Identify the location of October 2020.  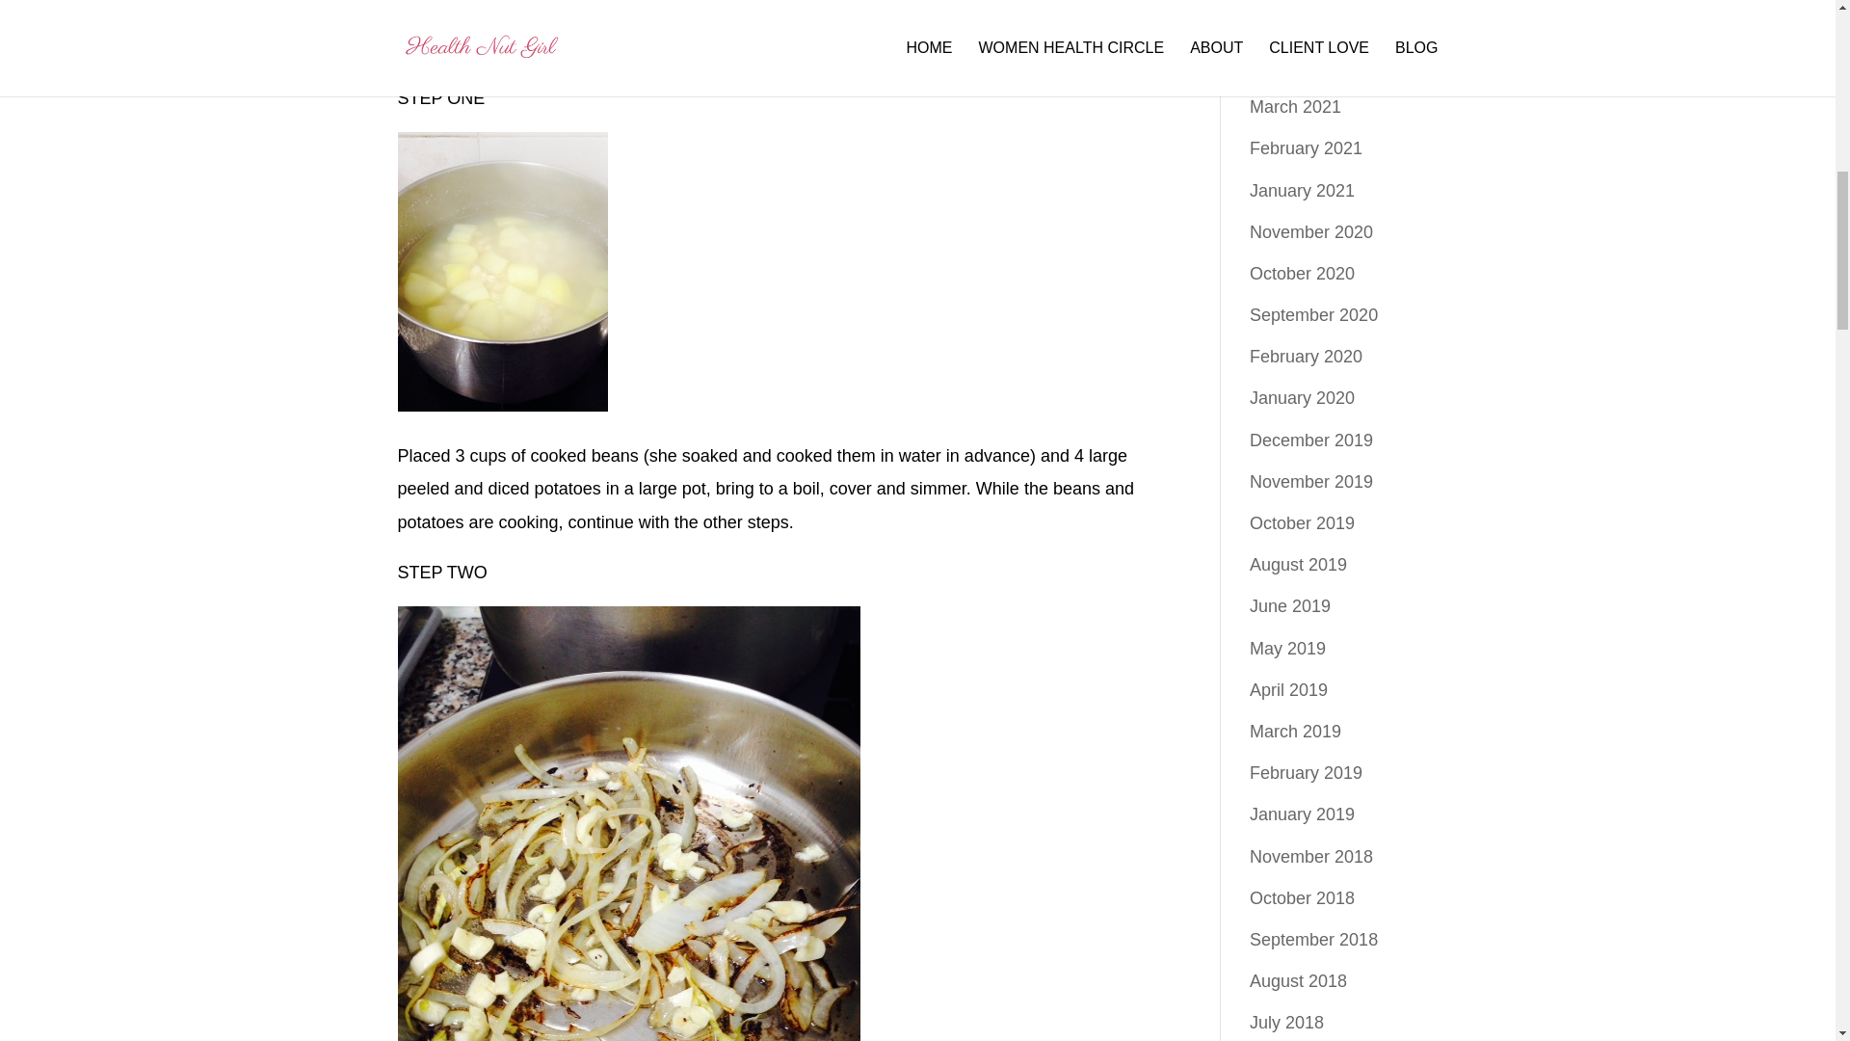
(1302, 274).